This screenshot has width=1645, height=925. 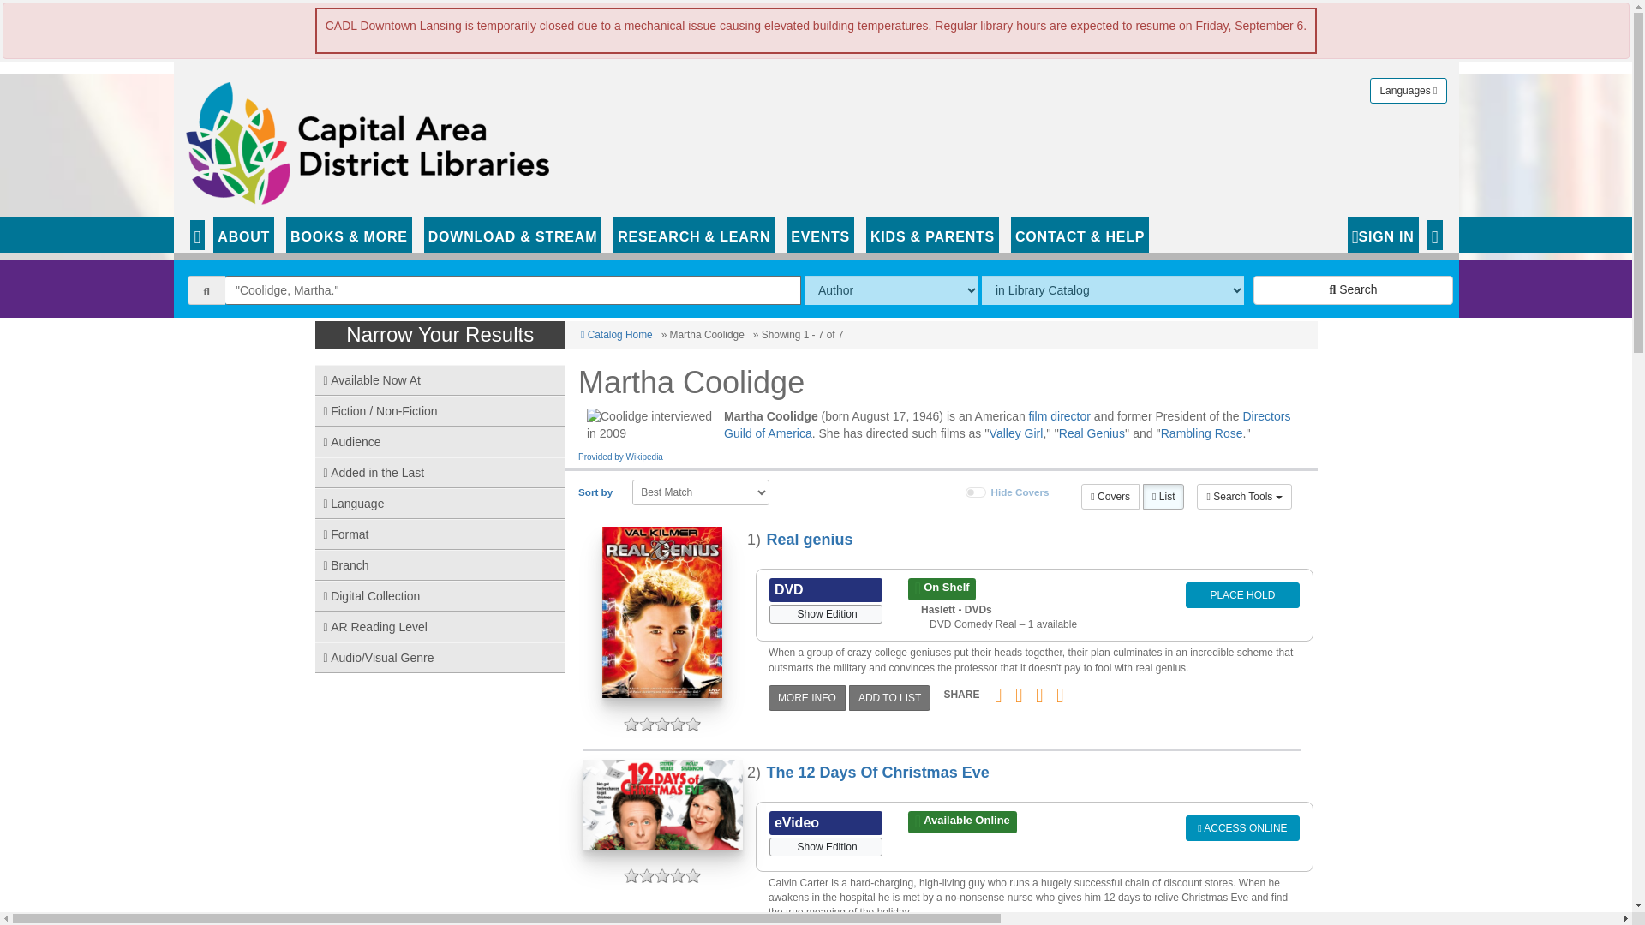 What do you see at coordinates (1408, 90) in the screenshot?
I see `Languages ` at bounding box center [1408, 90].